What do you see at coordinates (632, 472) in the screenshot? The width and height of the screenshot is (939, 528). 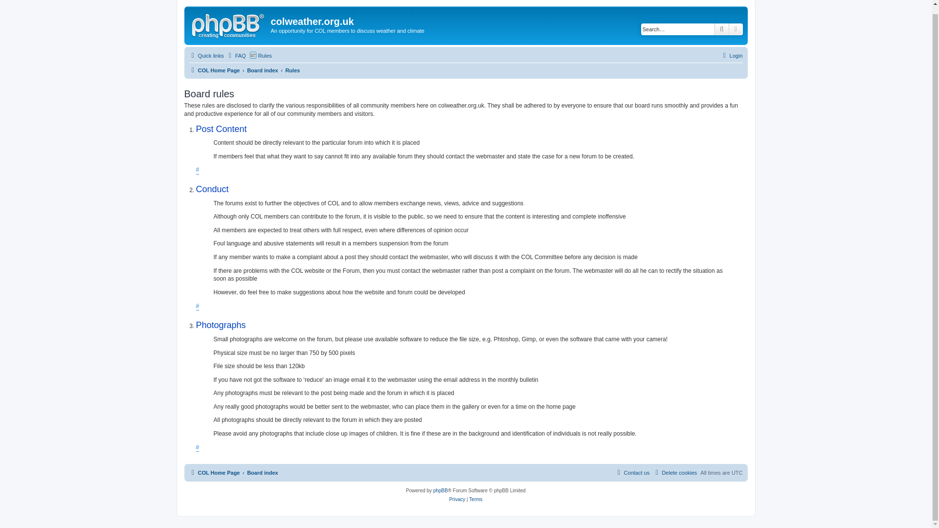 I see `Contact us` at bounding box center [632, 472].